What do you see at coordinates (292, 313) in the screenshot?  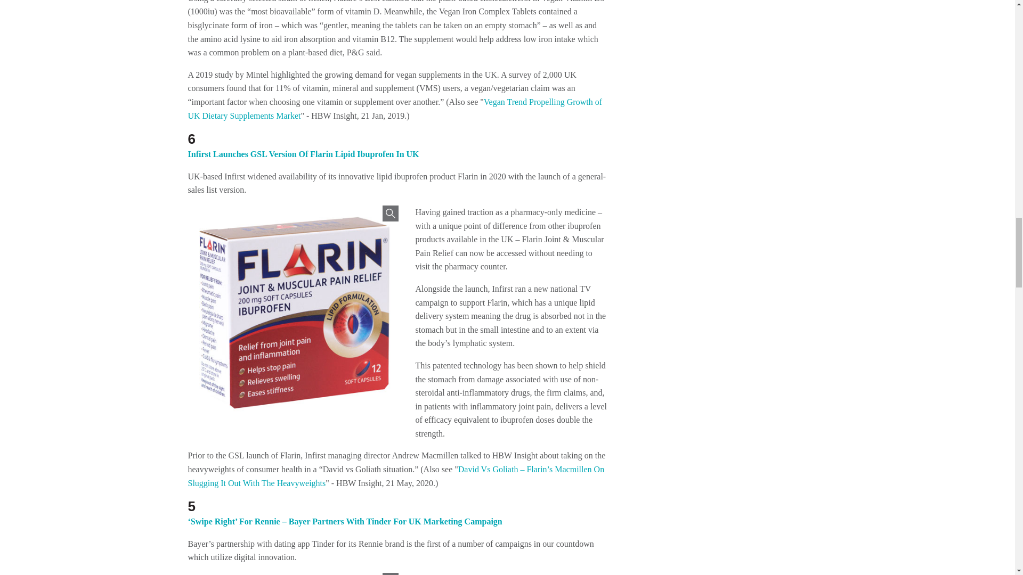 I see `Flarin` at bounding box center [292, 313].